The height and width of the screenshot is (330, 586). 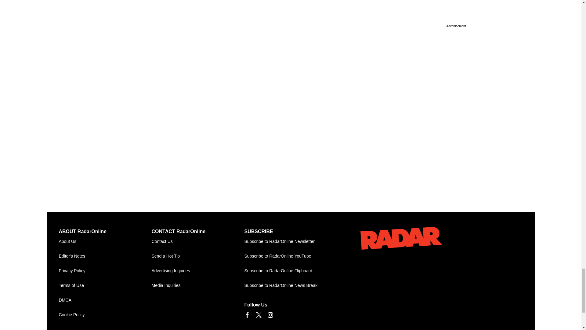 What do you see at coordinates (105, 256) in the screenshot?
I see `Editor's Notes` at bounding box center [105, 256].